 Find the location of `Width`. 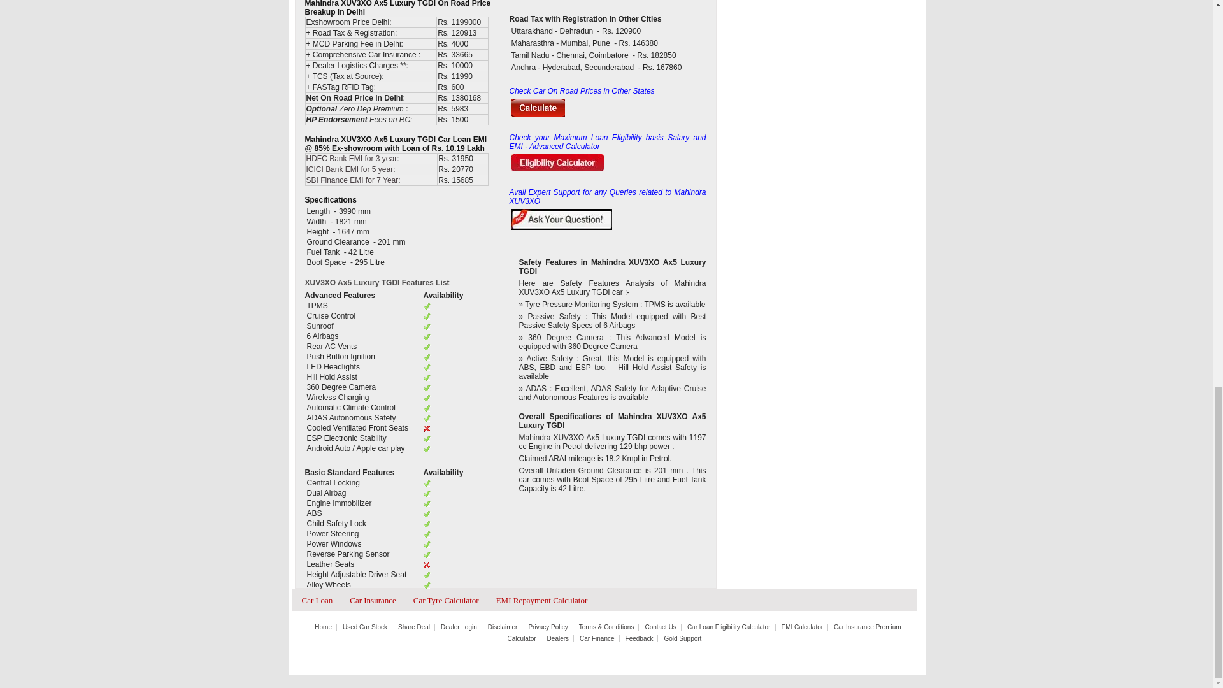

Width is located at coordinates (317, 222).